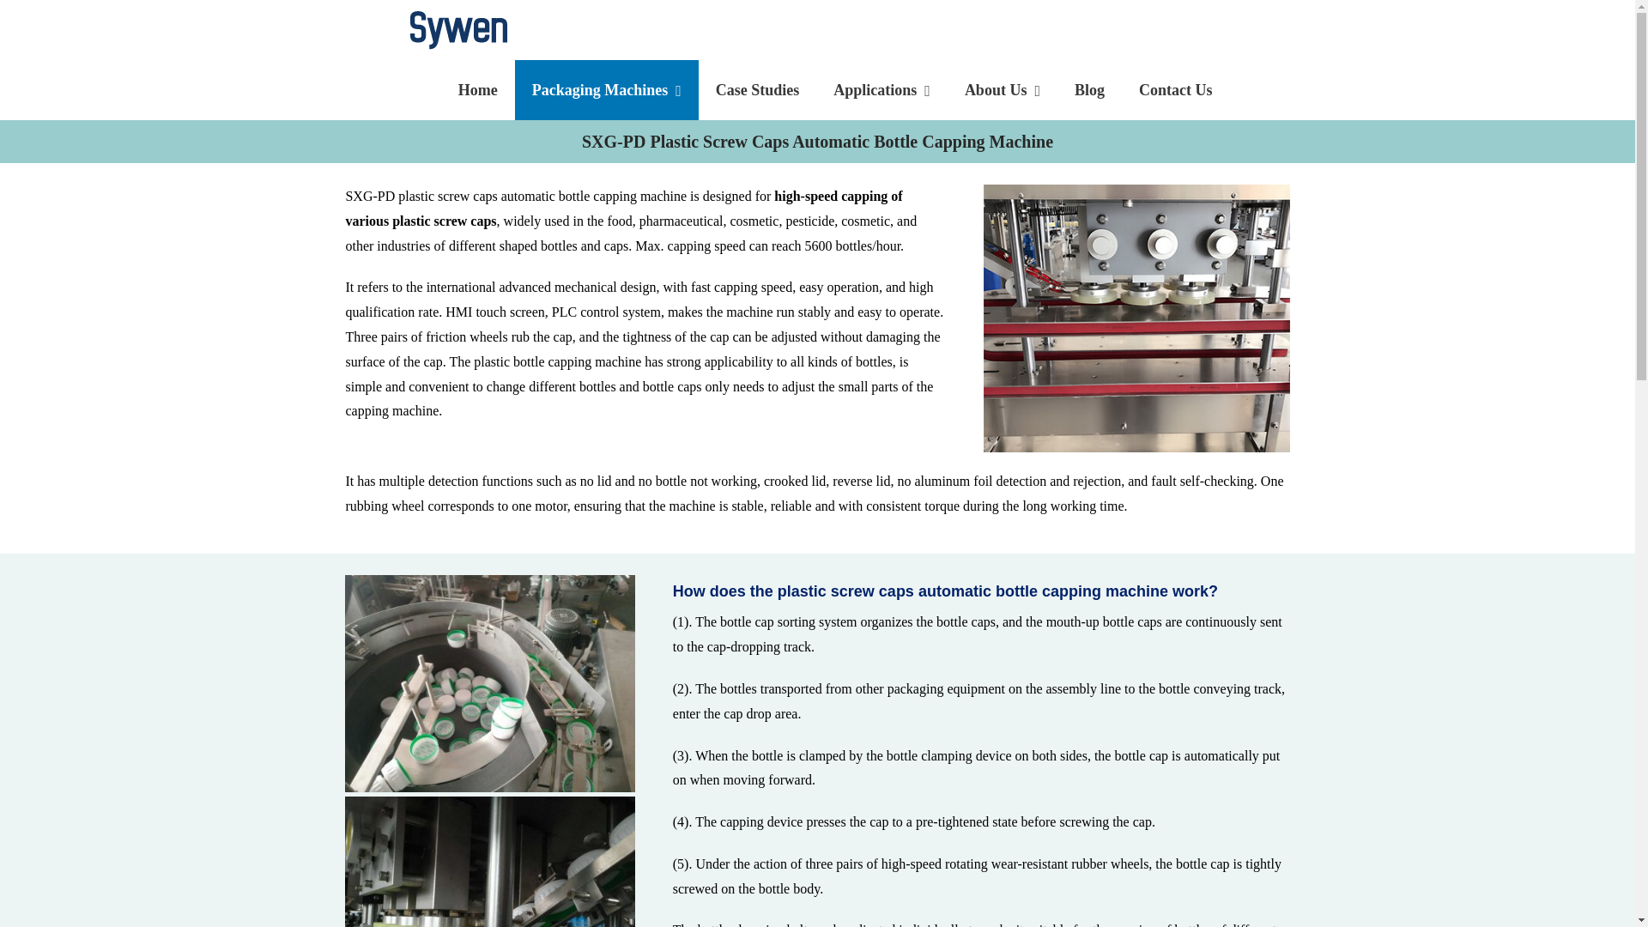 The width and height of the screenshot is (1648, 927). What do you see at coordinates (489, 683) in the screenshot?
I see `Automatic Caps Sorting Machine` at bounding box center [489, 683].